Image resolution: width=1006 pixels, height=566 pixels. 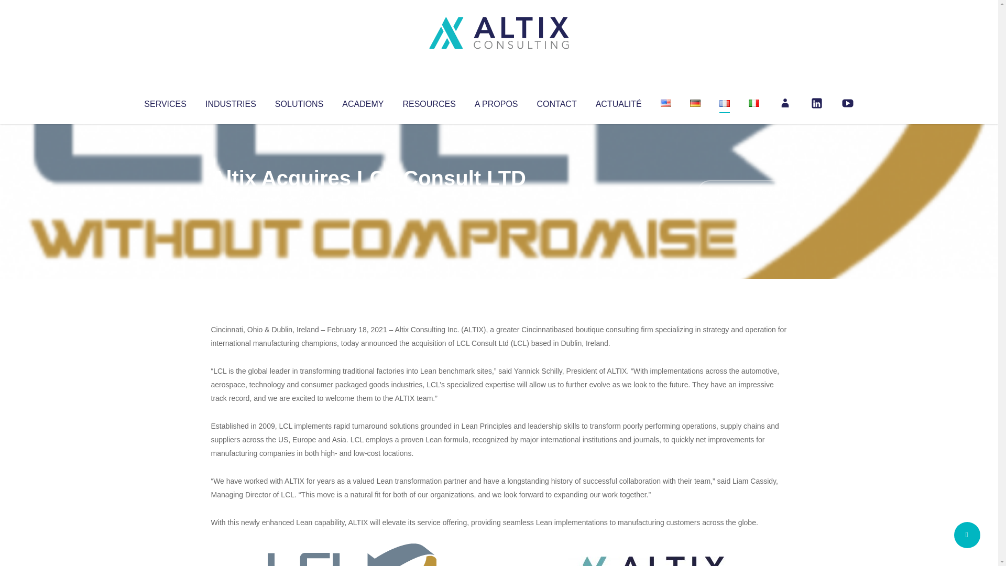 What do you see at coordinates (496, 102) in the screenshot?
I see `A PROPOS` at bounding box center [496, 102].